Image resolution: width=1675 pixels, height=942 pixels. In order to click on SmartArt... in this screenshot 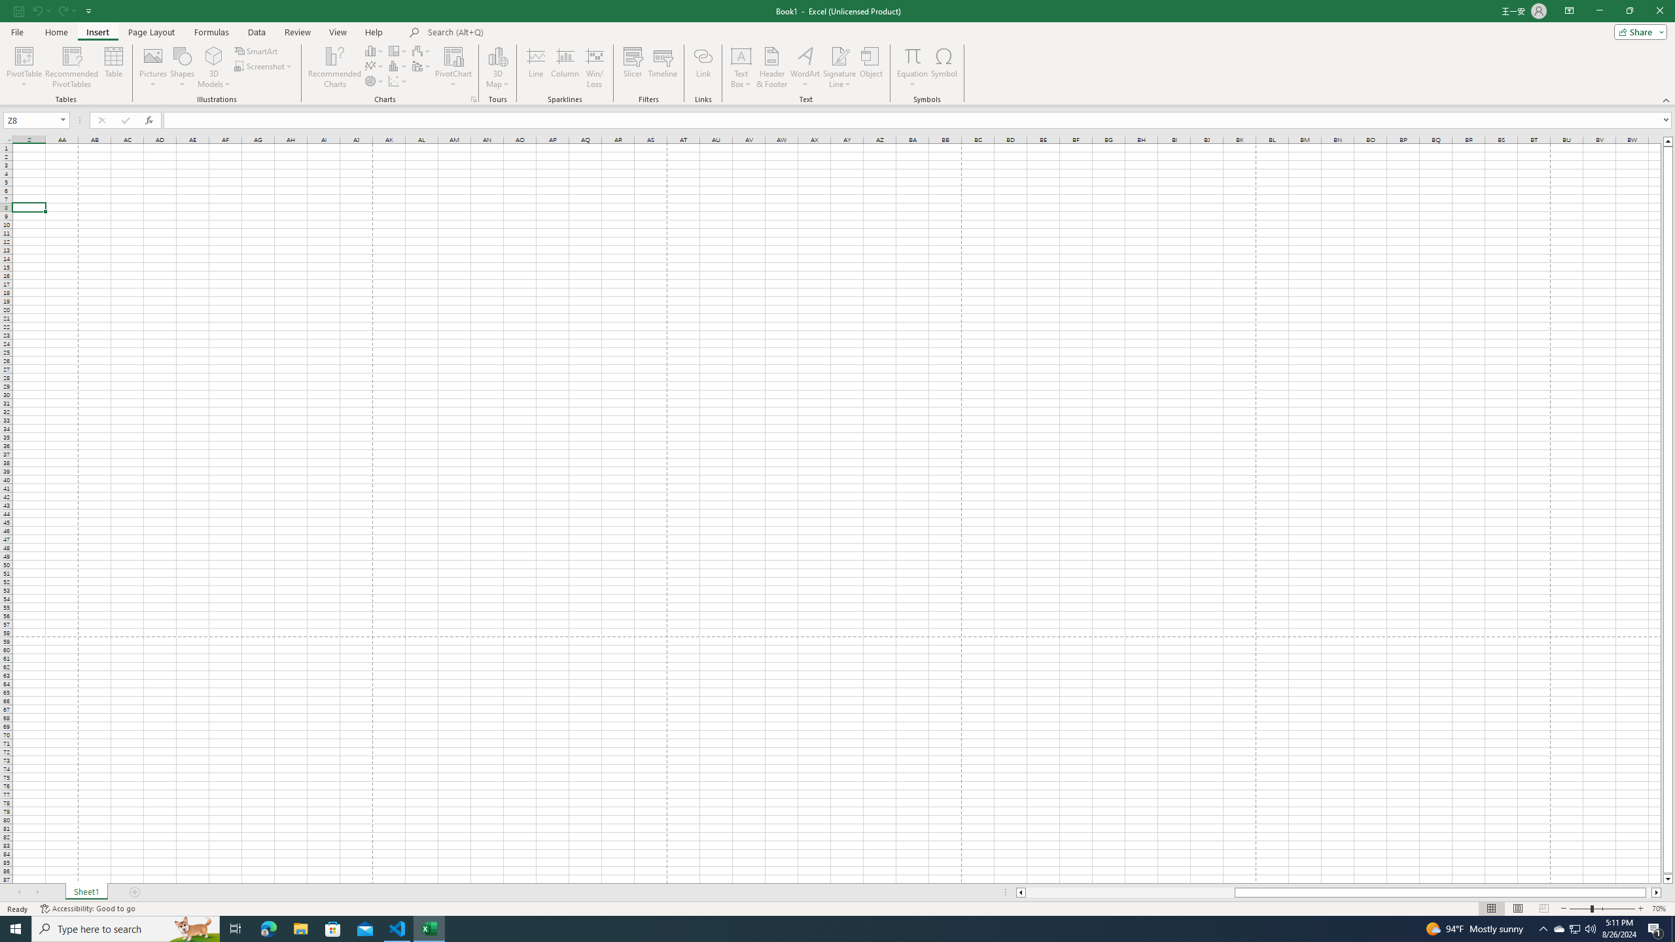, I will do `click(256, 51)`.